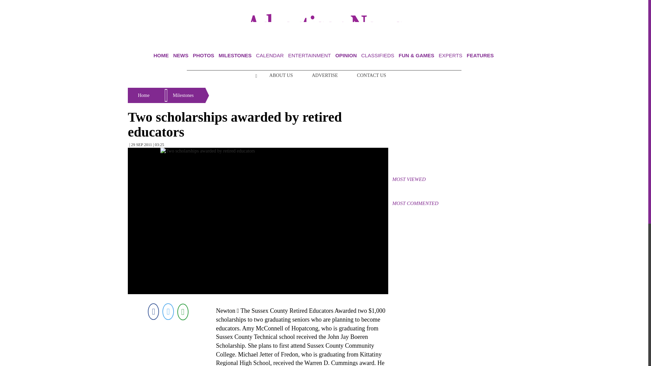 The width and height of the screenshot is (651, 366). I want to click on CLASSIFIEDS, so click(378, 55).